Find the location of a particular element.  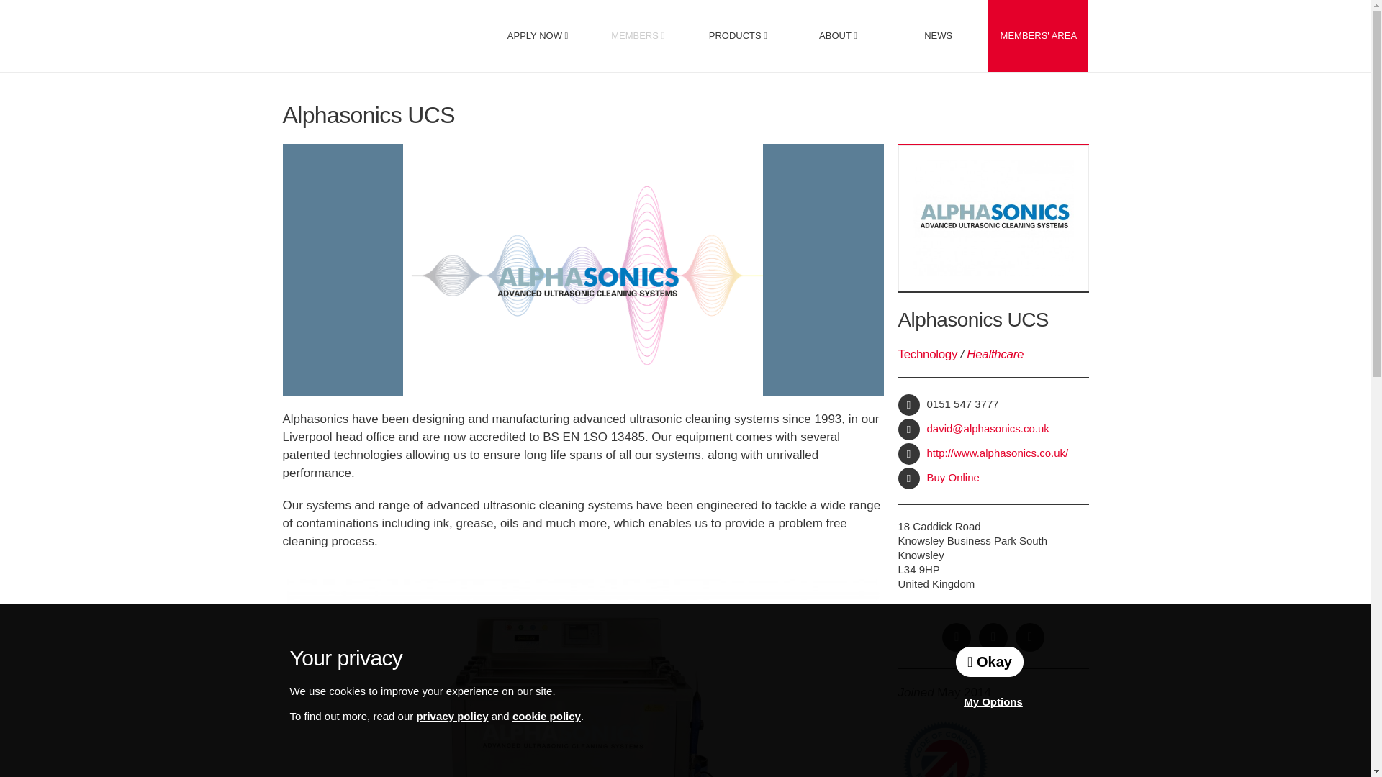

Alphasonics UCS is located at coordinates (141, 588).